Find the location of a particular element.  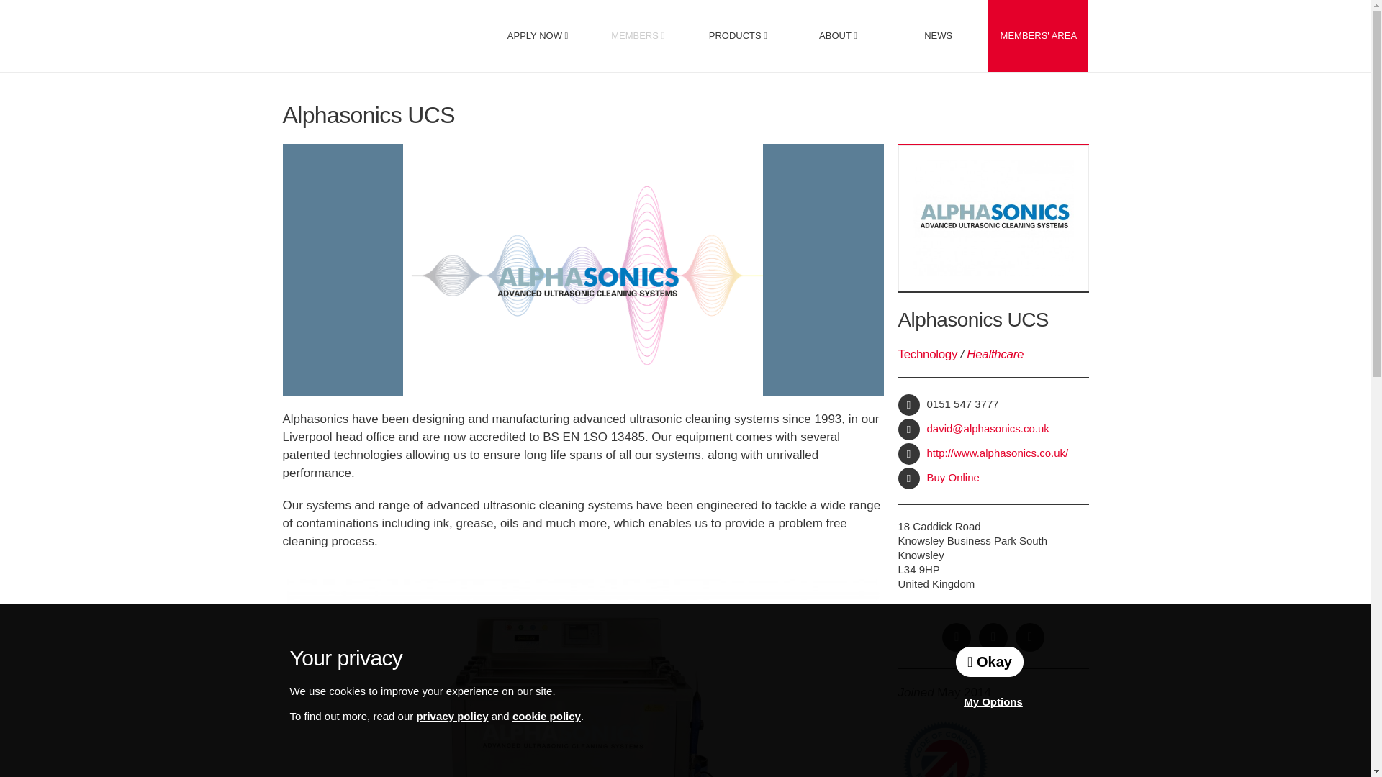

Alphasonics UCS is located at coordinates (141, 588).